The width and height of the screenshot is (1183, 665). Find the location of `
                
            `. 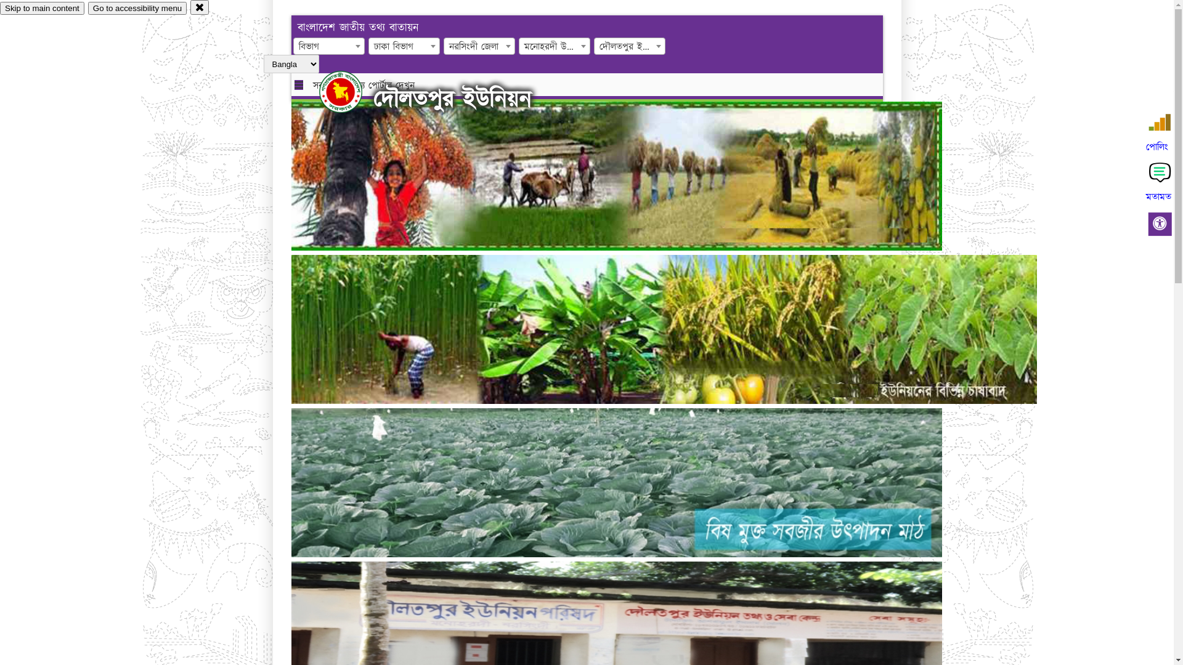


                
             is located at coordinates (351, 92).